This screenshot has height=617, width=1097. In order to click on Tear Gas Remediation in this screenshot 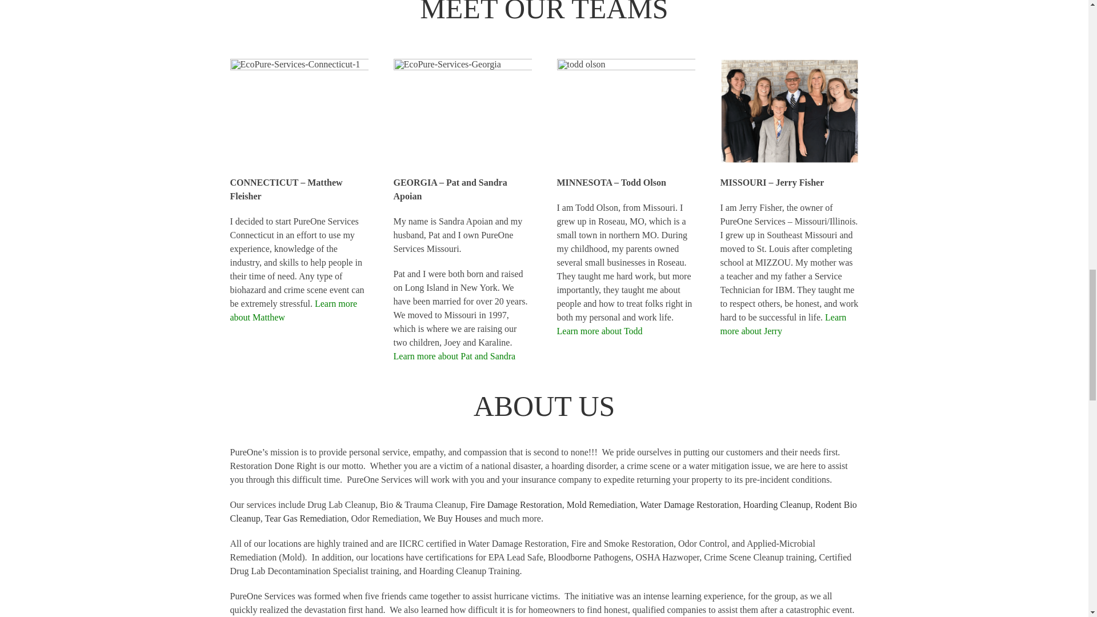, I will do `click(306, 518)`.